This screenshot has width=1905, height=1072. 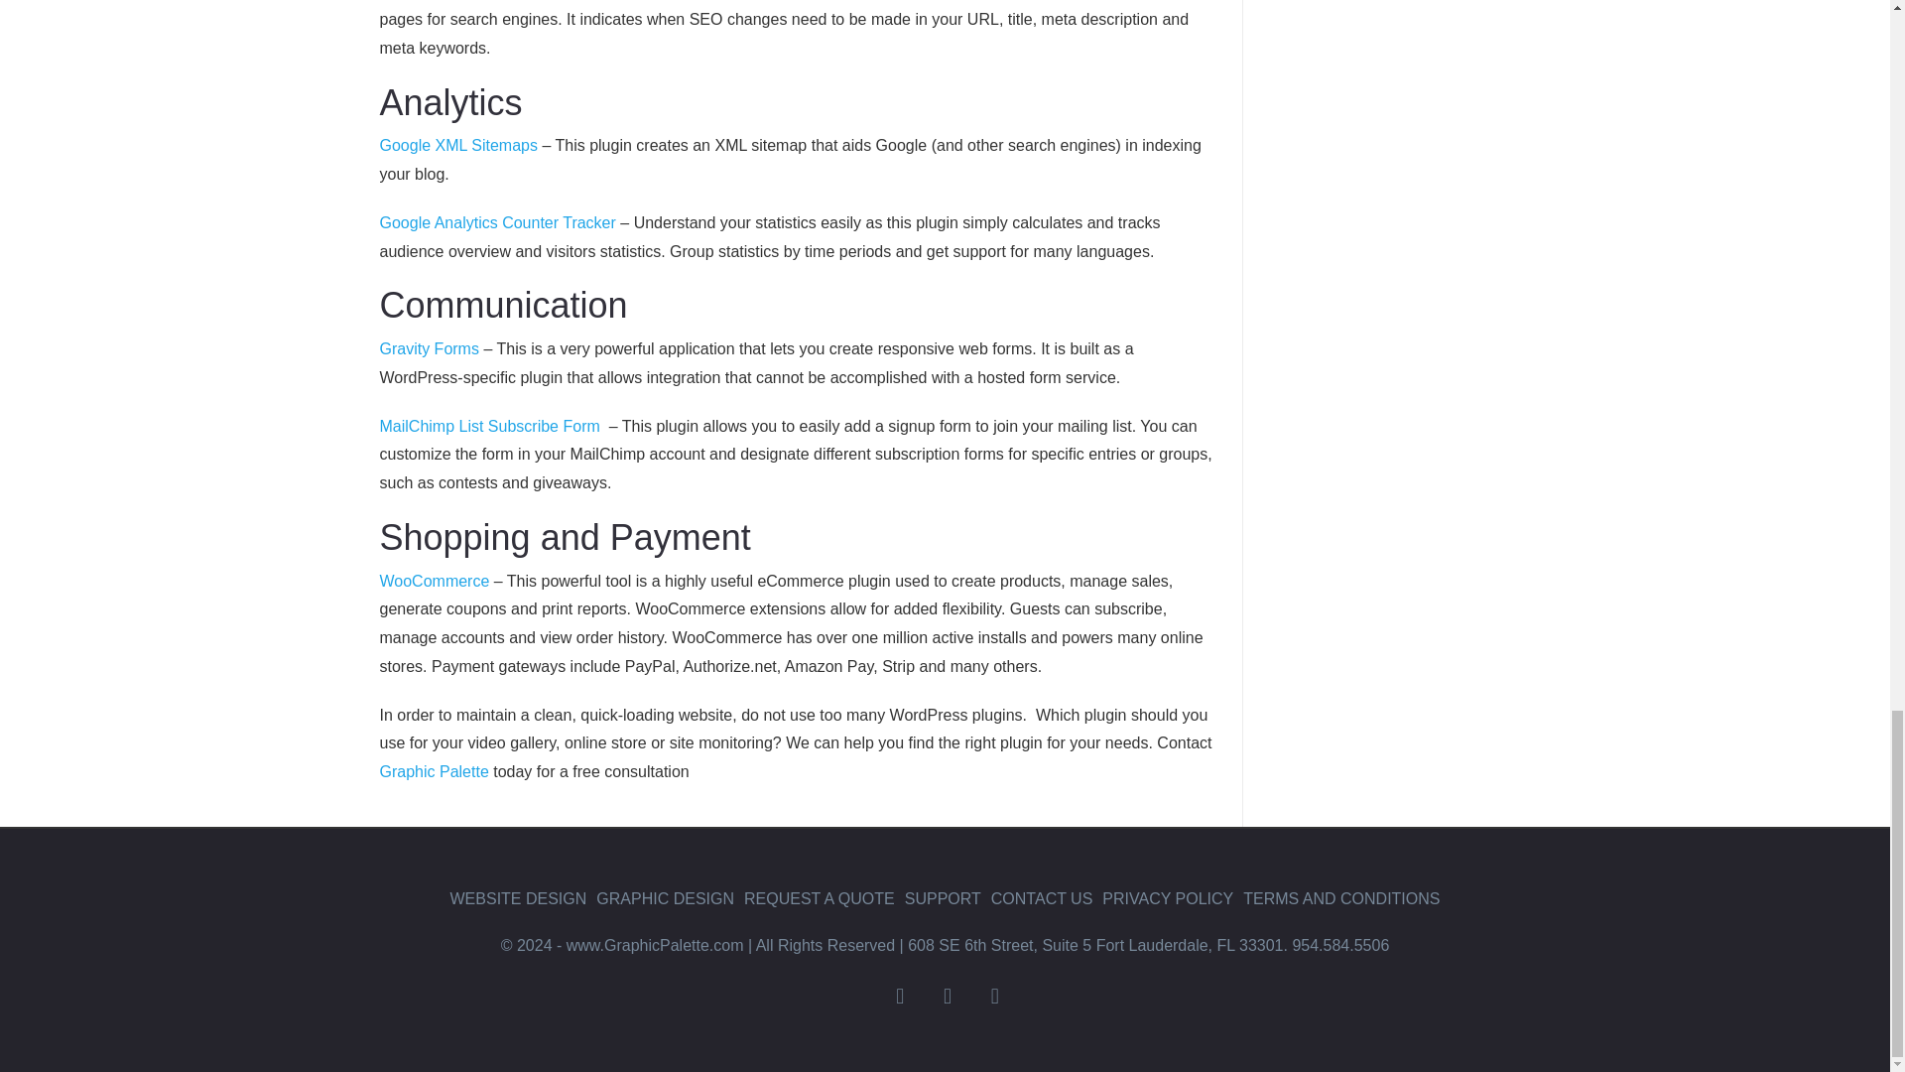 I want to click on Google XML Sitemaps, so click(x=458, y=145).